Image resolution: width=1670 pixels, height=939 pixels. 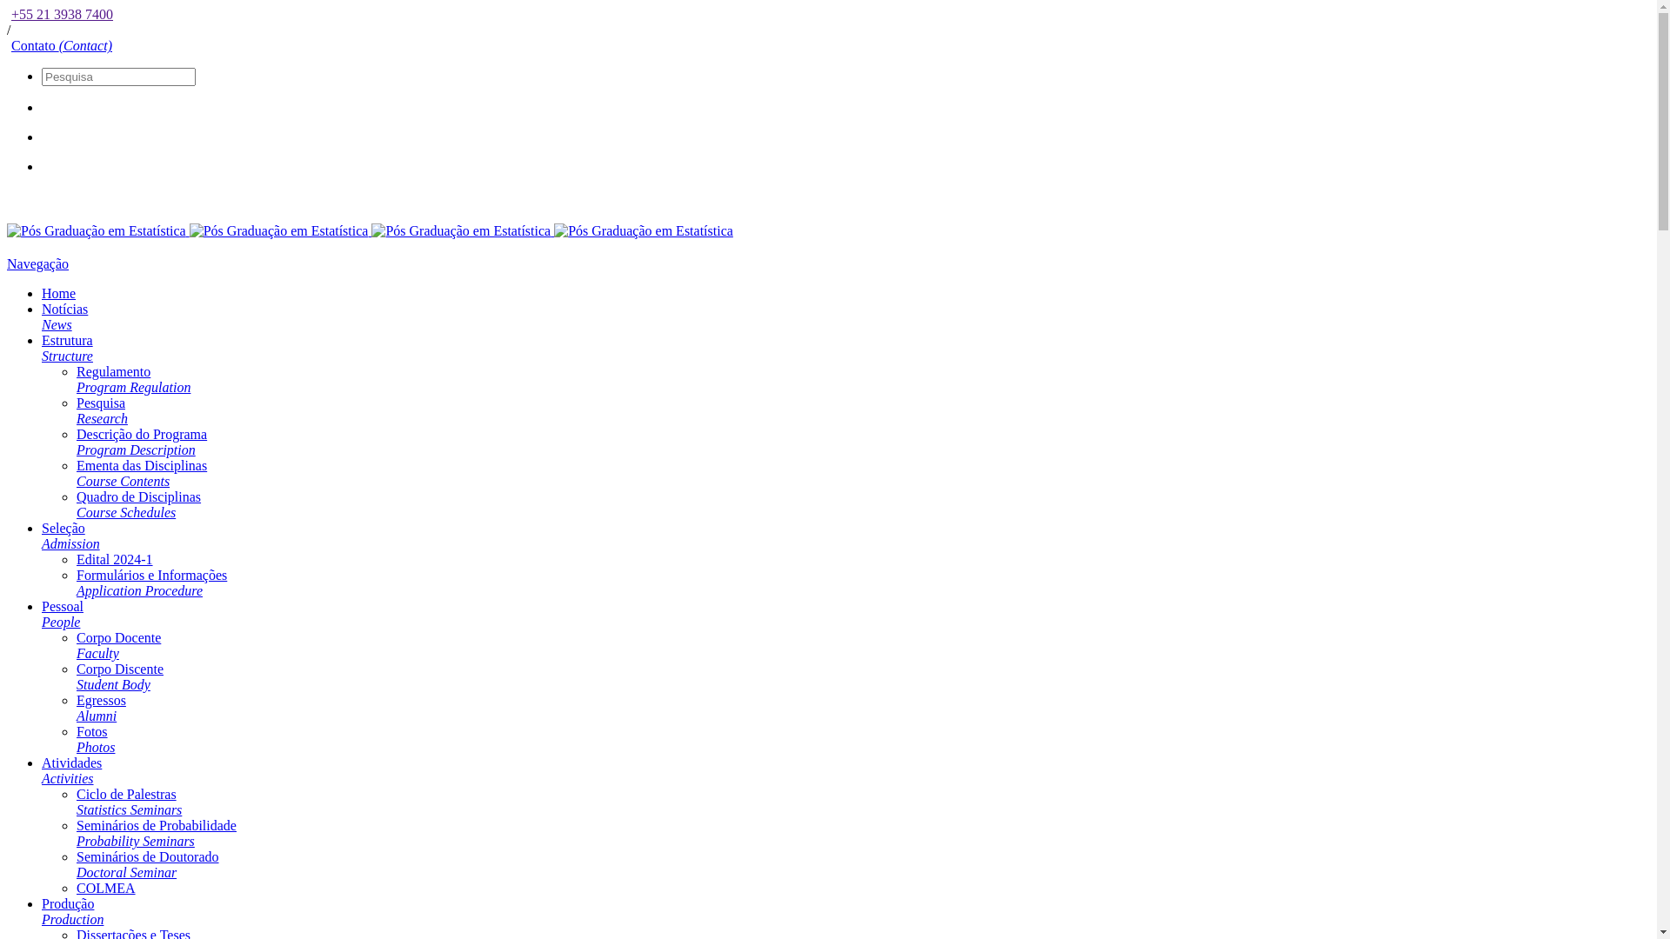 What do you see at coordinates (106, 889) in the screenshot?
I see `COLMEA` at bounding box center [106, 889].